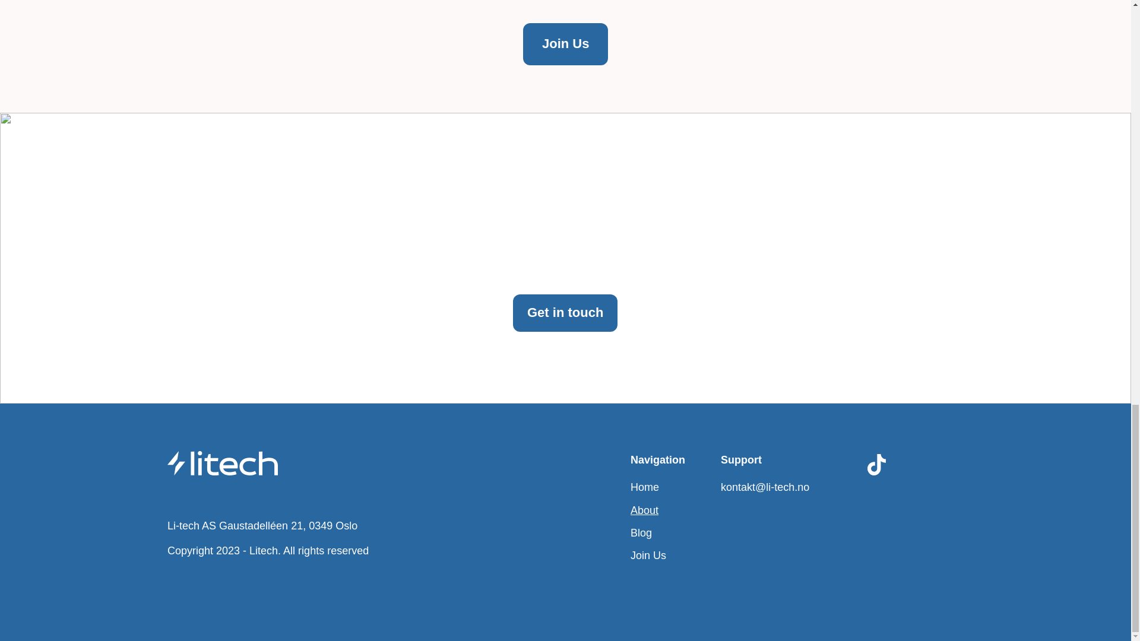 This screenshot has width=1140, height=641. Describe the element at coordinates (644, 487) in the screenshot. I see `Home` at that location.